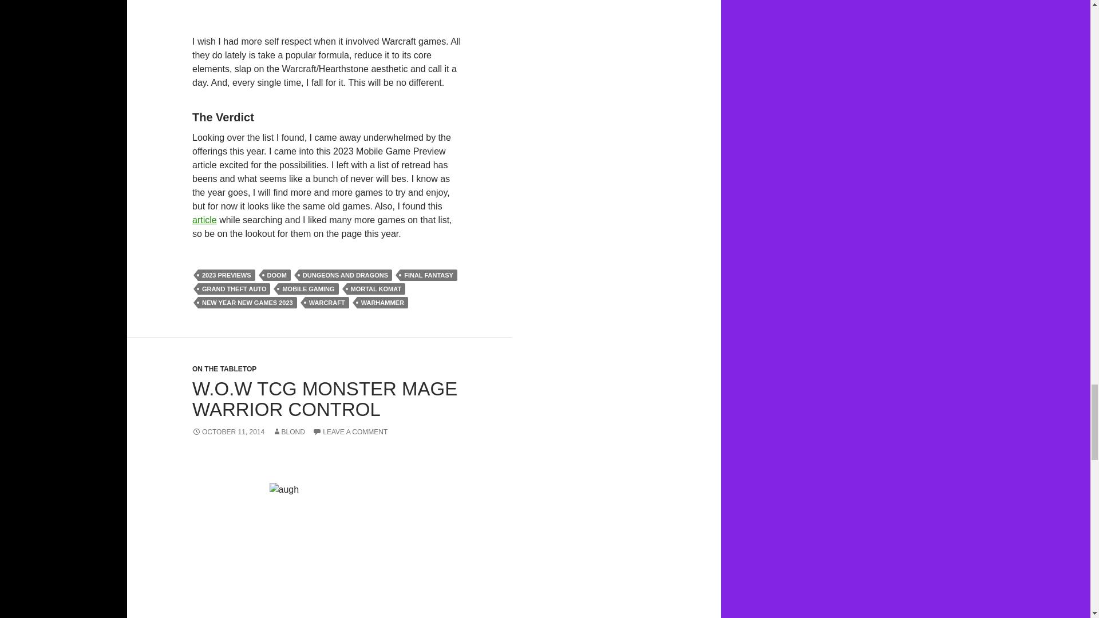  Describe the element at coordinates (277, 275) in the screenshot. I see `DOOM` at that location.